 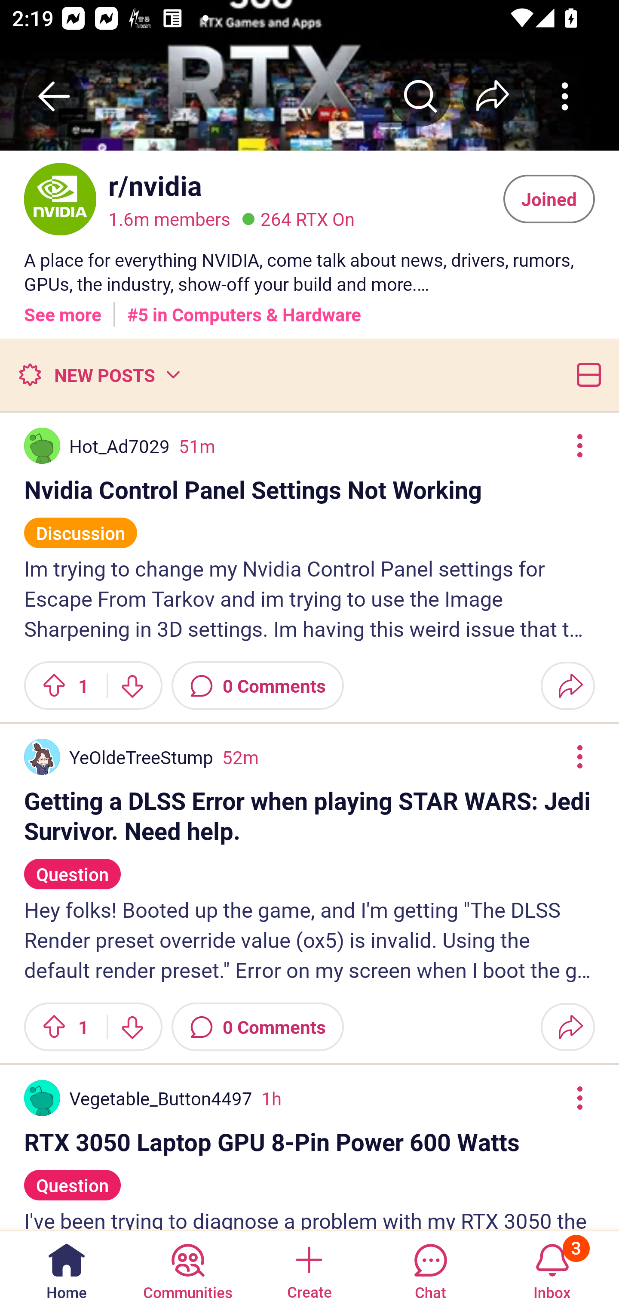 What do you see at coordinates (552, 1268) in the screenshot?
I see `Inbox, has 3 notifications 3 Inbox` at bounding box center [552, 1268].